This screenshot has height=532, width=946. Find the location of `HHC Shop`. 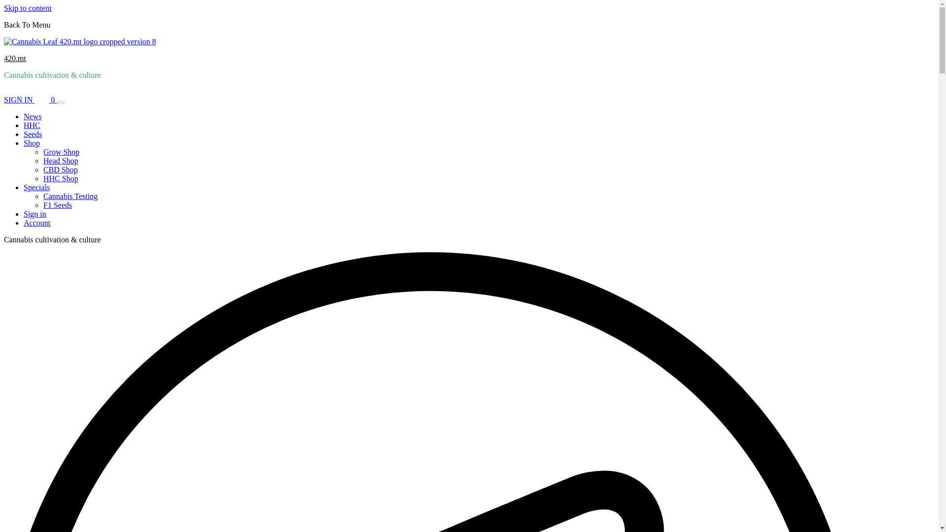

HHC Shop is located at coordinates (61, 178).